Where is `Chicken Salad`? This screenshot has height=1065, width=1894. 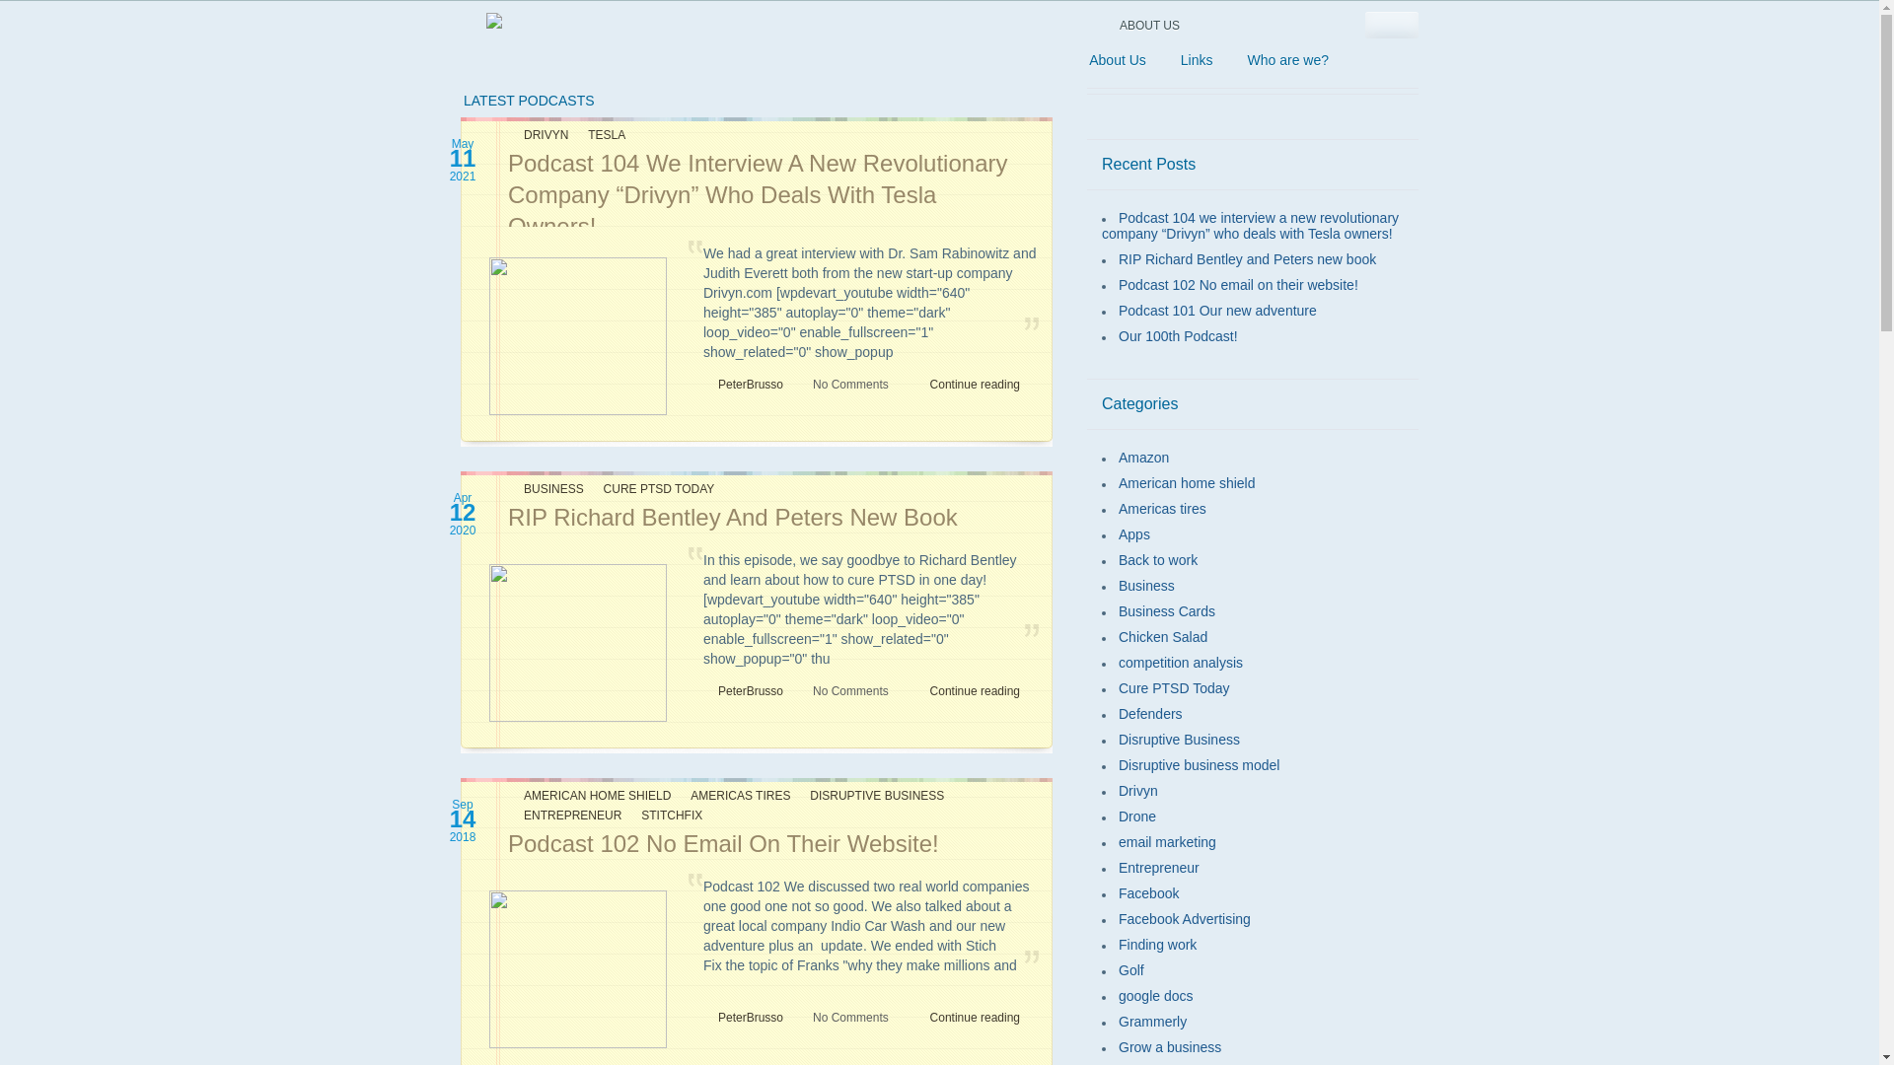 Chicken Salad is located at coordinates (1163, 637).